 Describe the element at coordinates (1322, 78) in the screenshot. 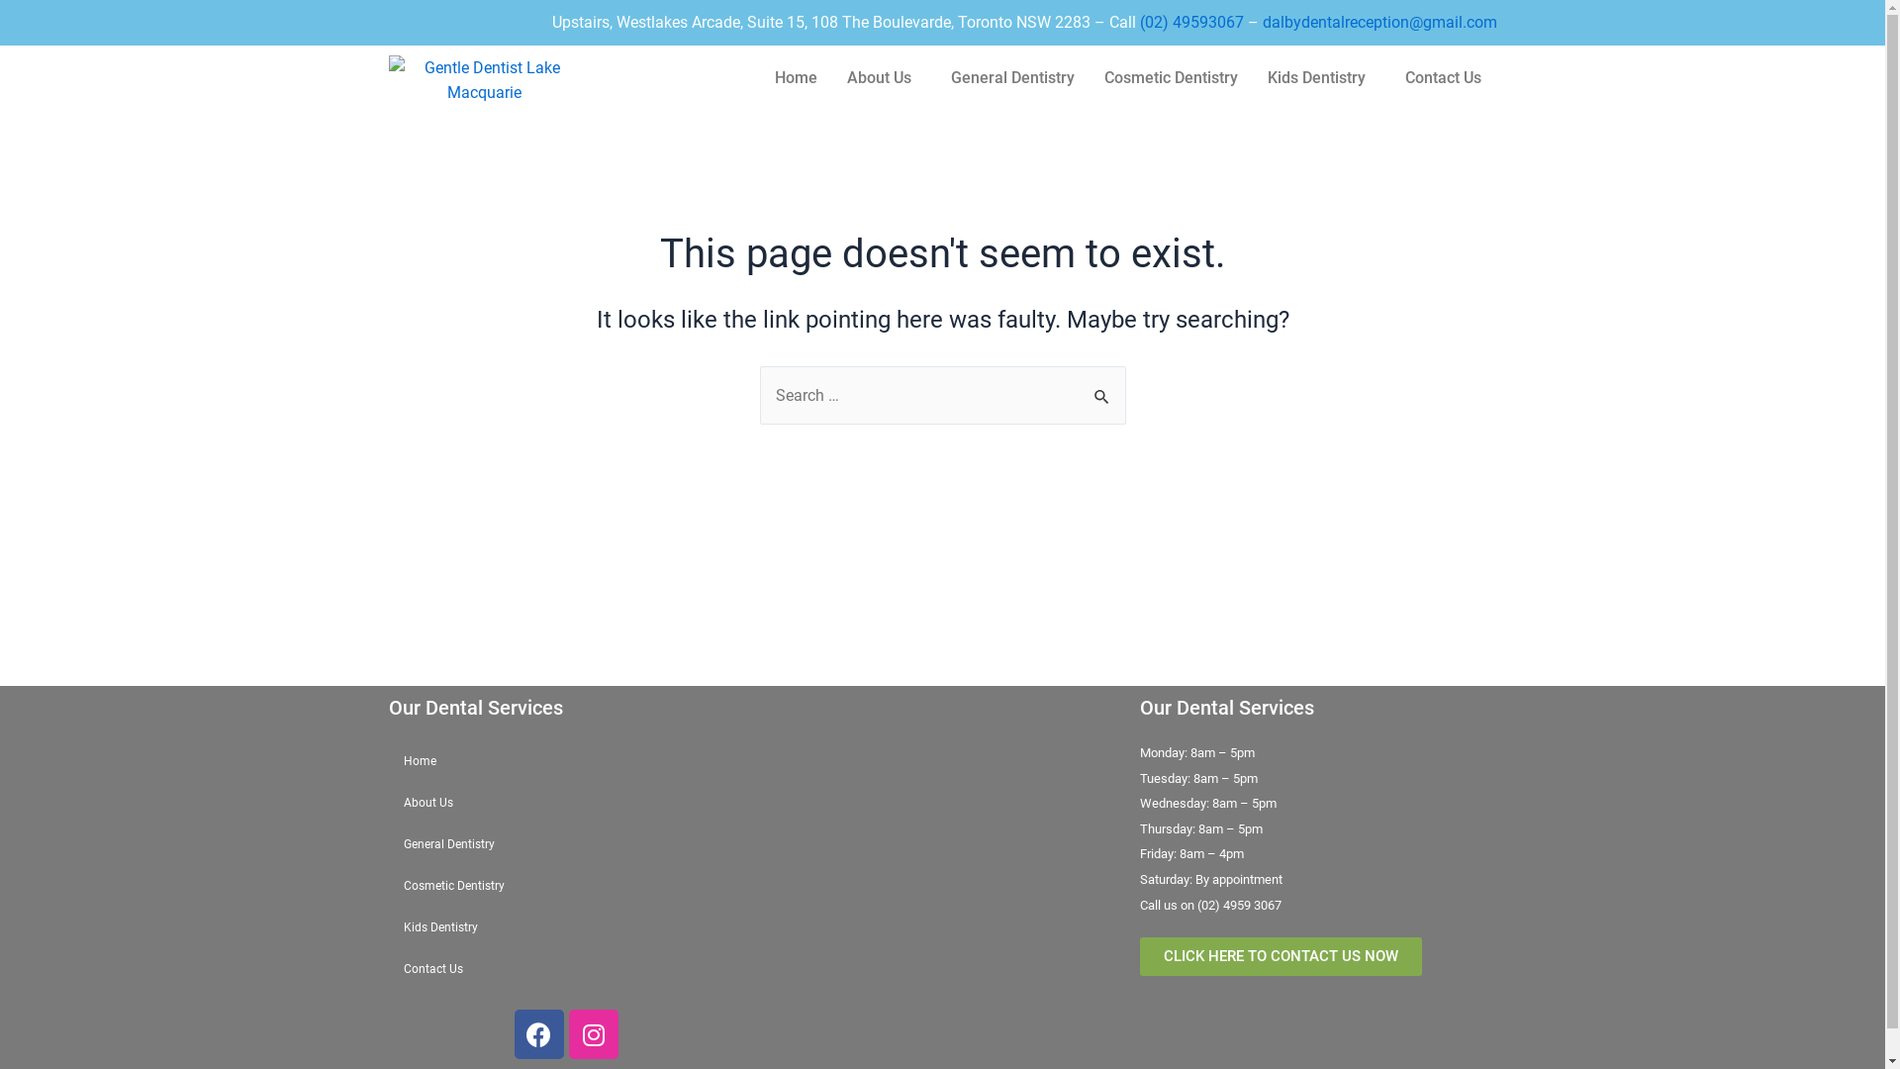

I see `Kids Dentistry` at that location.